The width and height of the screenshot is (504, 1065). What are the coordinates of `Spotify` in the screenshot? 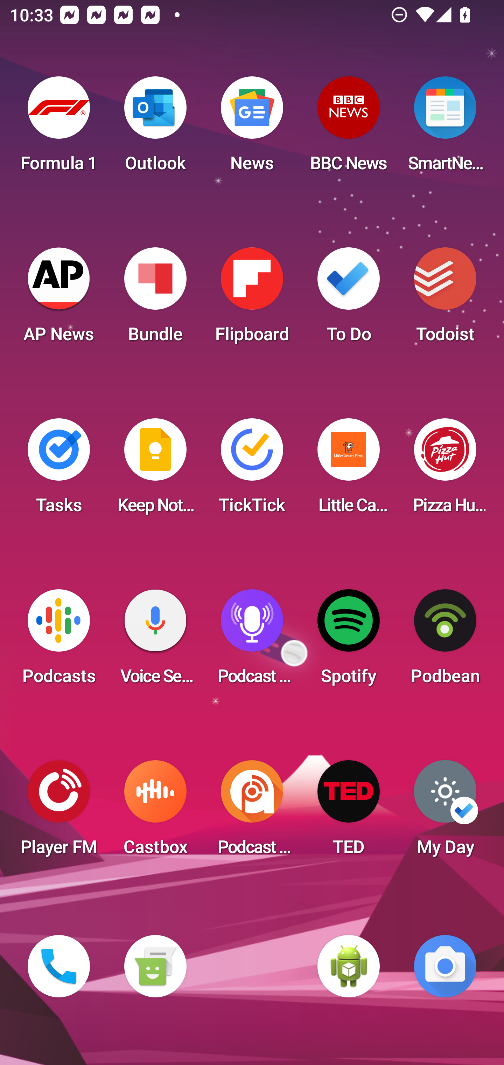 It's located at (349, 641).